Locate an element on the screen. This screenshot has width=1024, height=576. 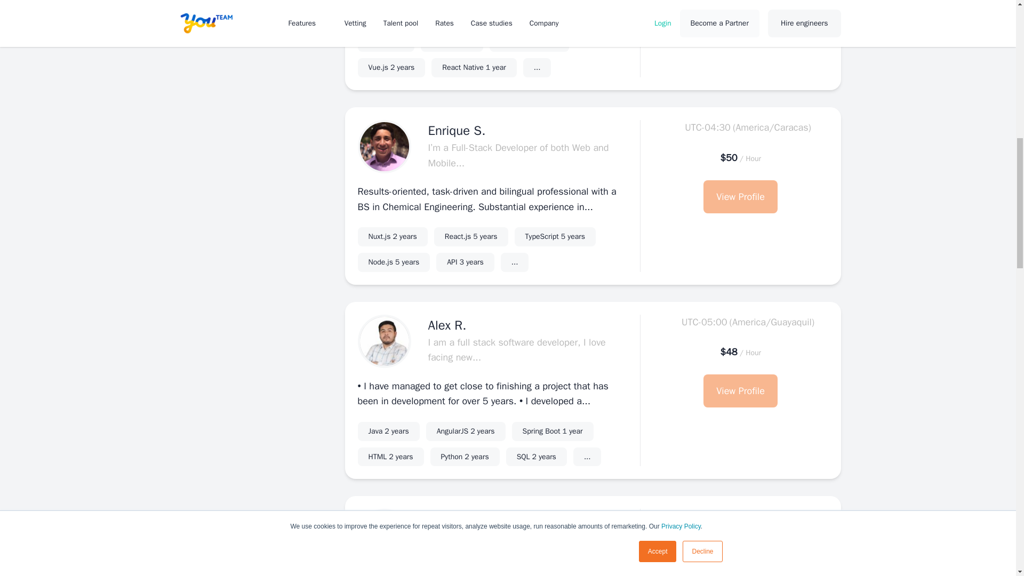
... is located at coordinates (391, 67).